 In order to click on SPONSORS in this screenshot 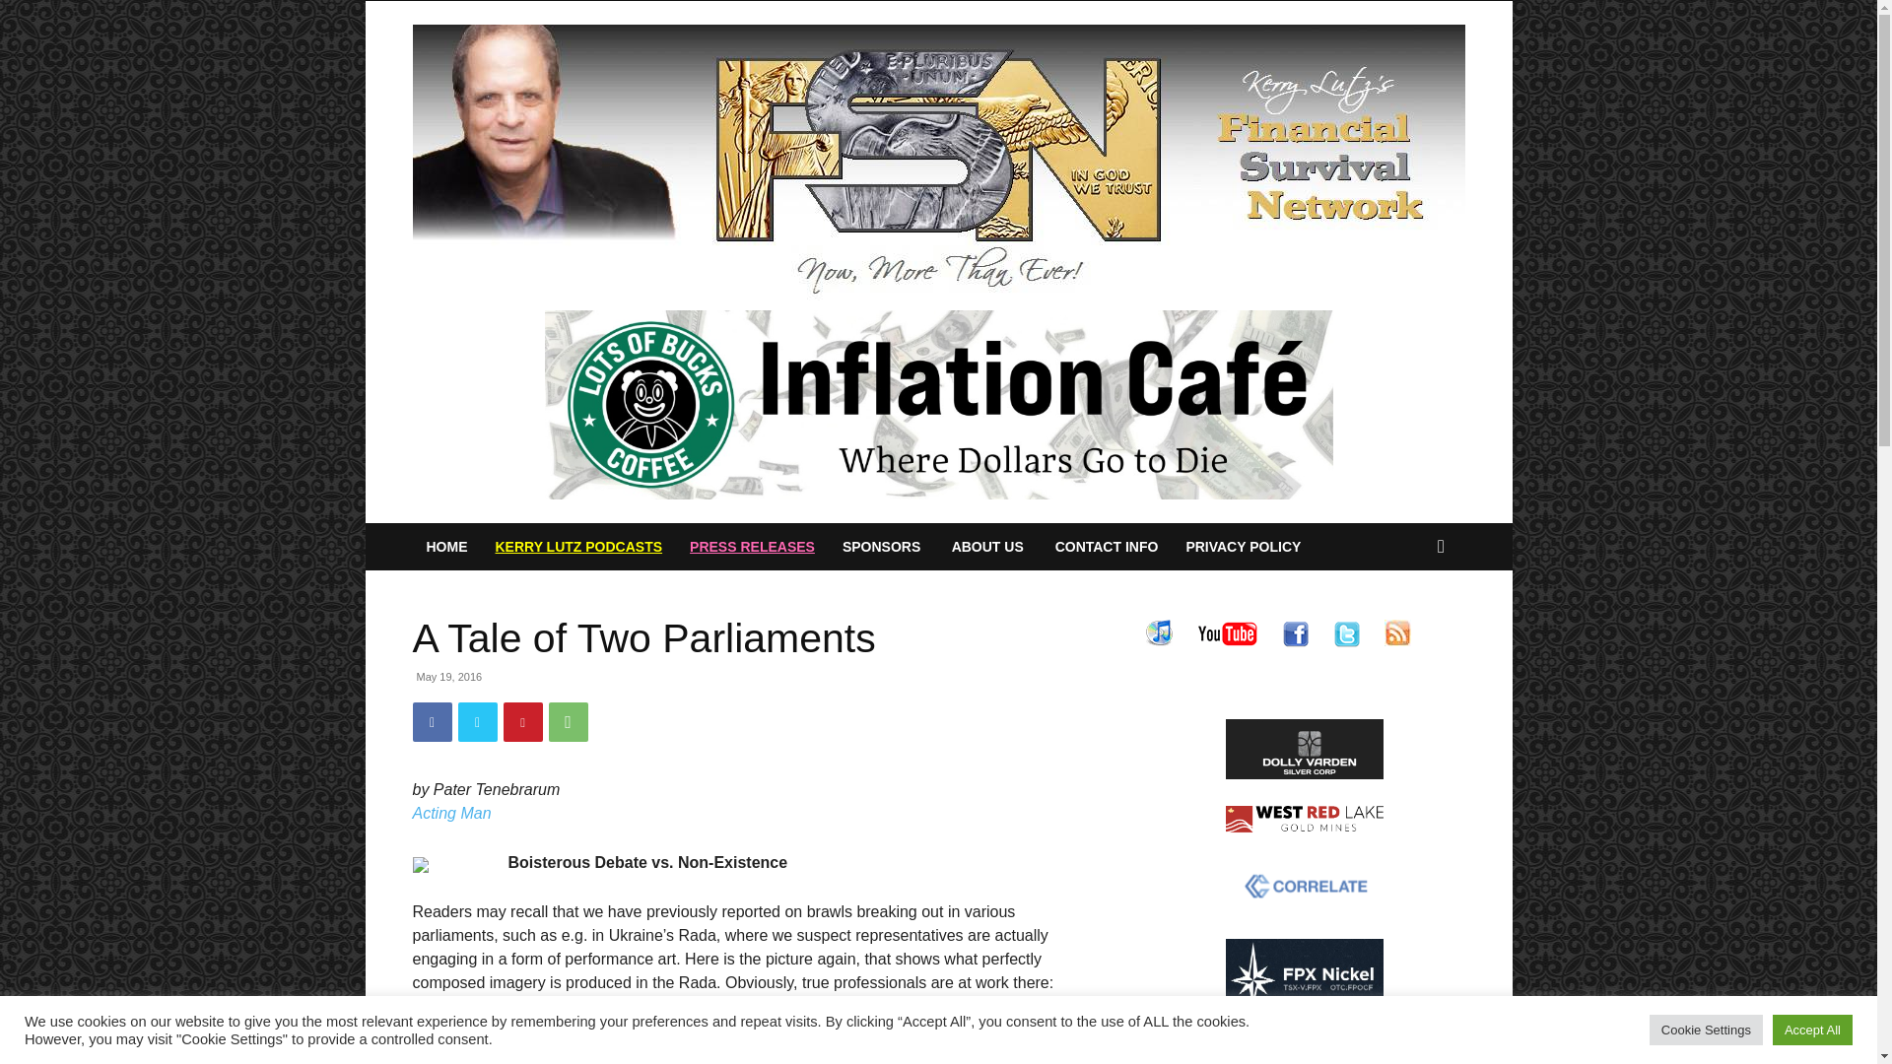, I will do `click(881, 546)`.